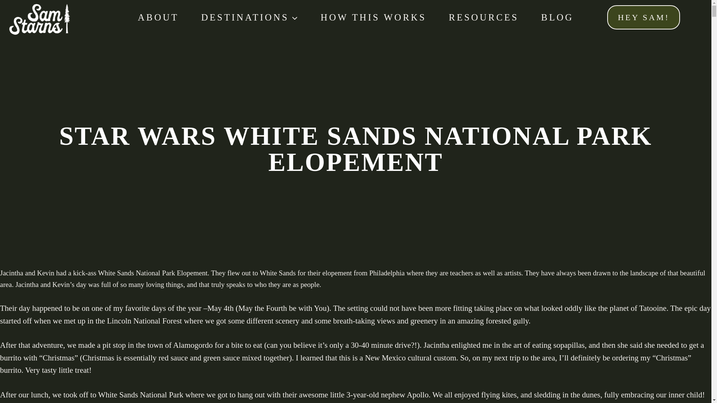  I want to click on DESTINATIONS, so click(249, 17).